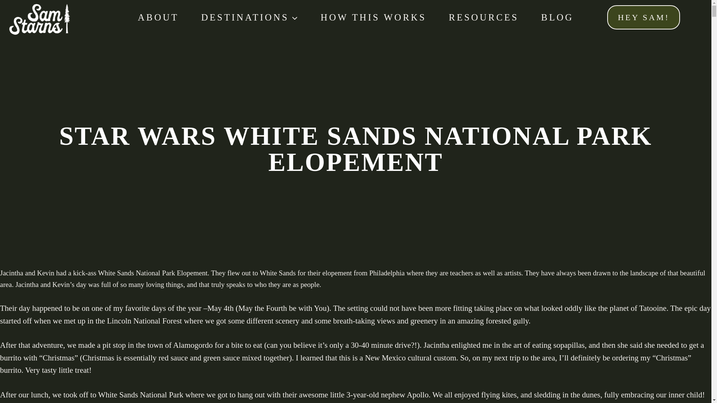  I want to click on DESTINATIONS, so click(249, 17).